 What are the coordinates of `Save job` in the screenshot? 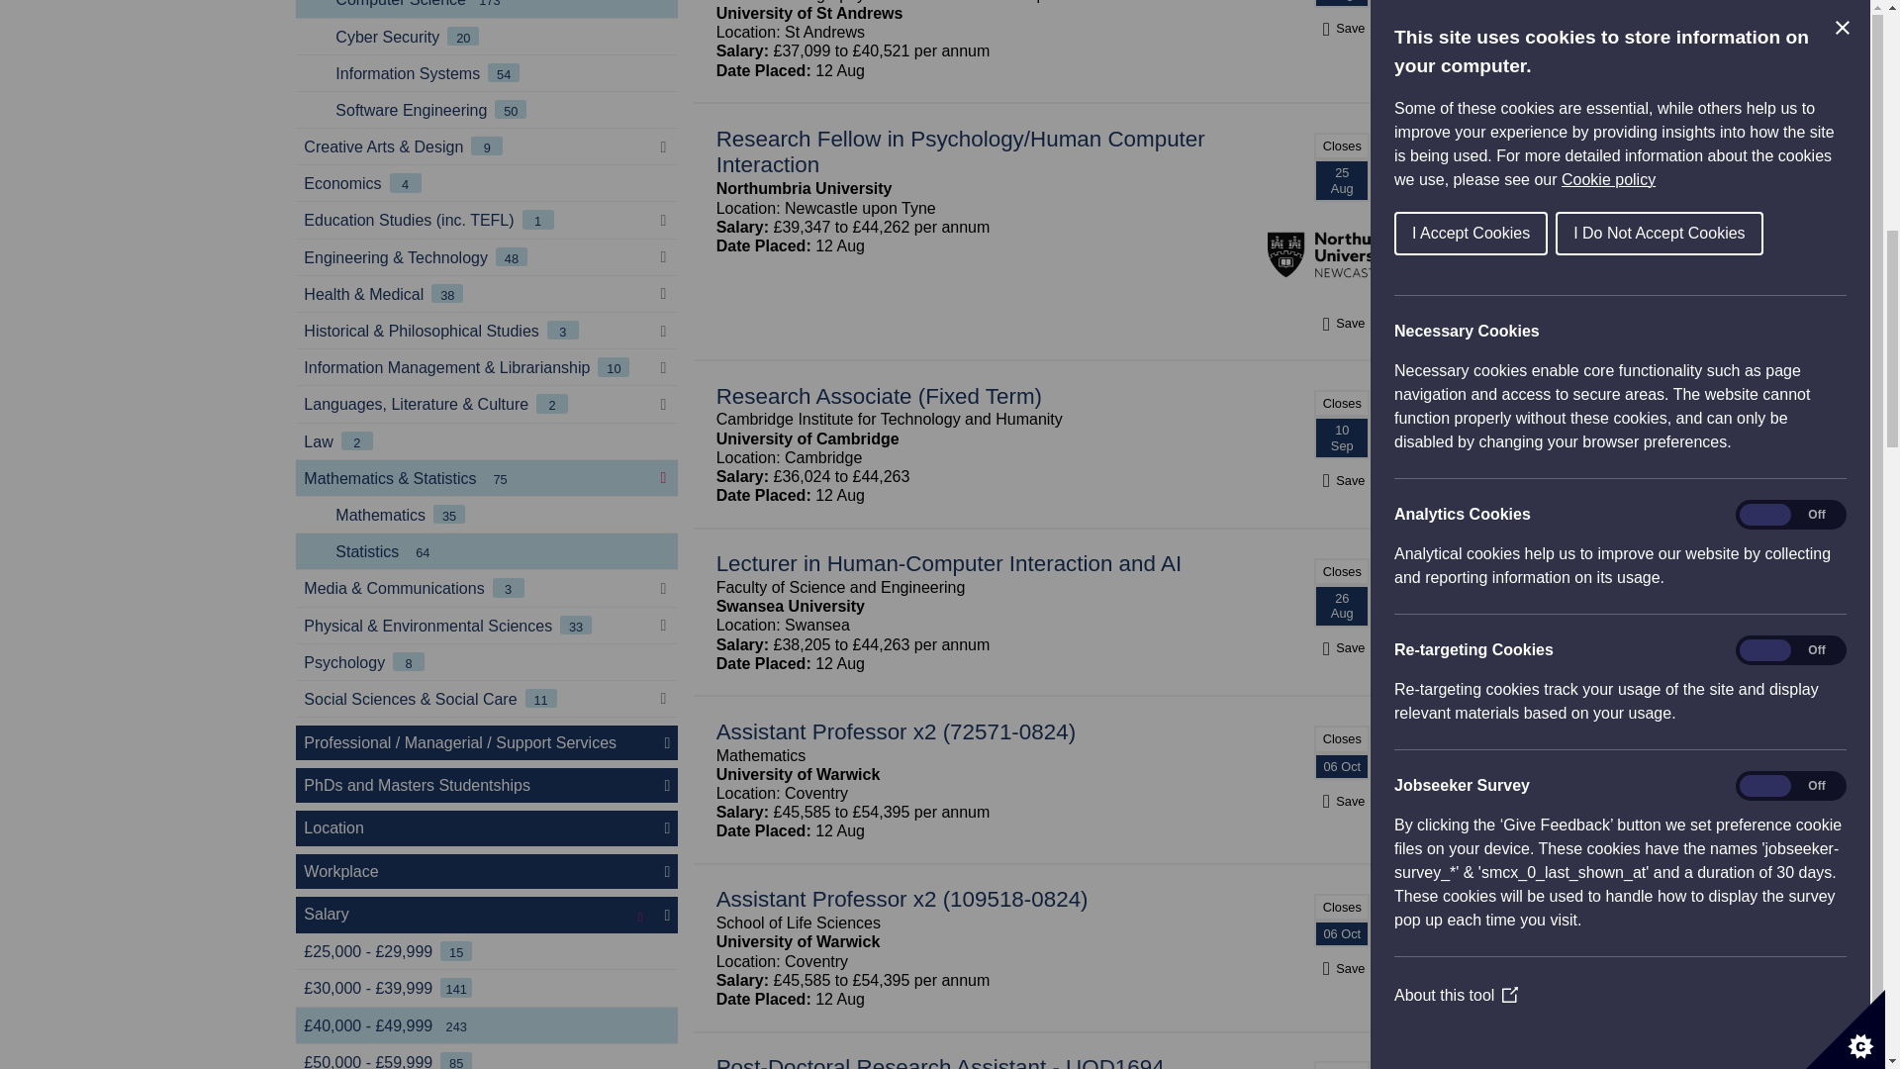 It's located at (1341, 801).